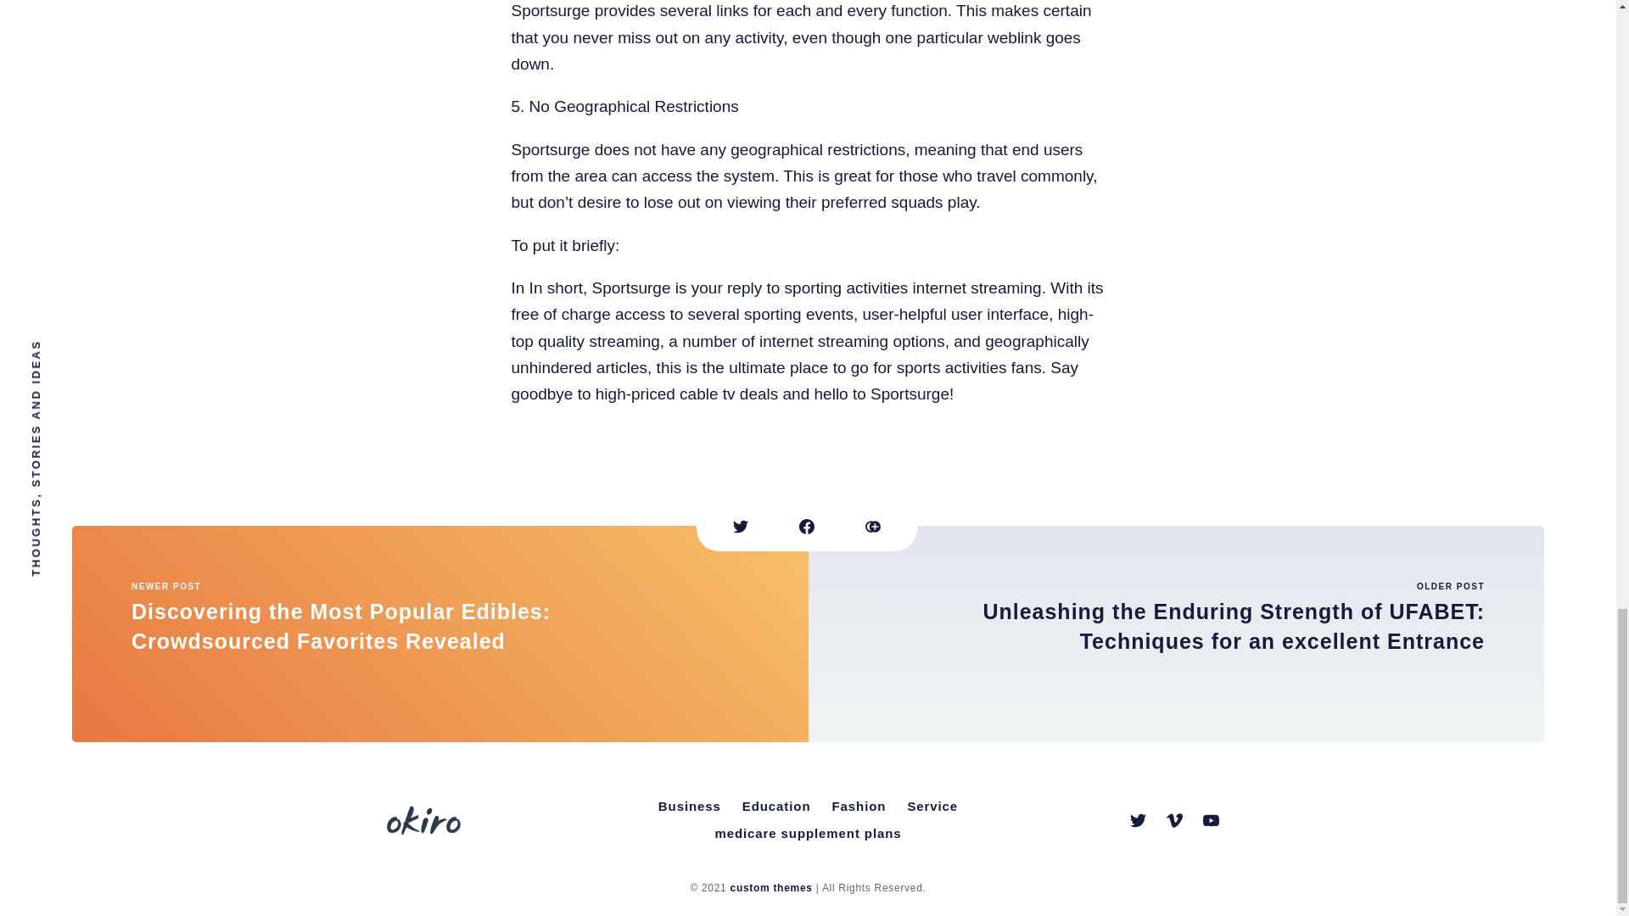 The image size is (1629, 916). What do you see at coordinates (807, 834) in the screenshot?
I see `medicare supplement plans` at bounding box center [807, 834].